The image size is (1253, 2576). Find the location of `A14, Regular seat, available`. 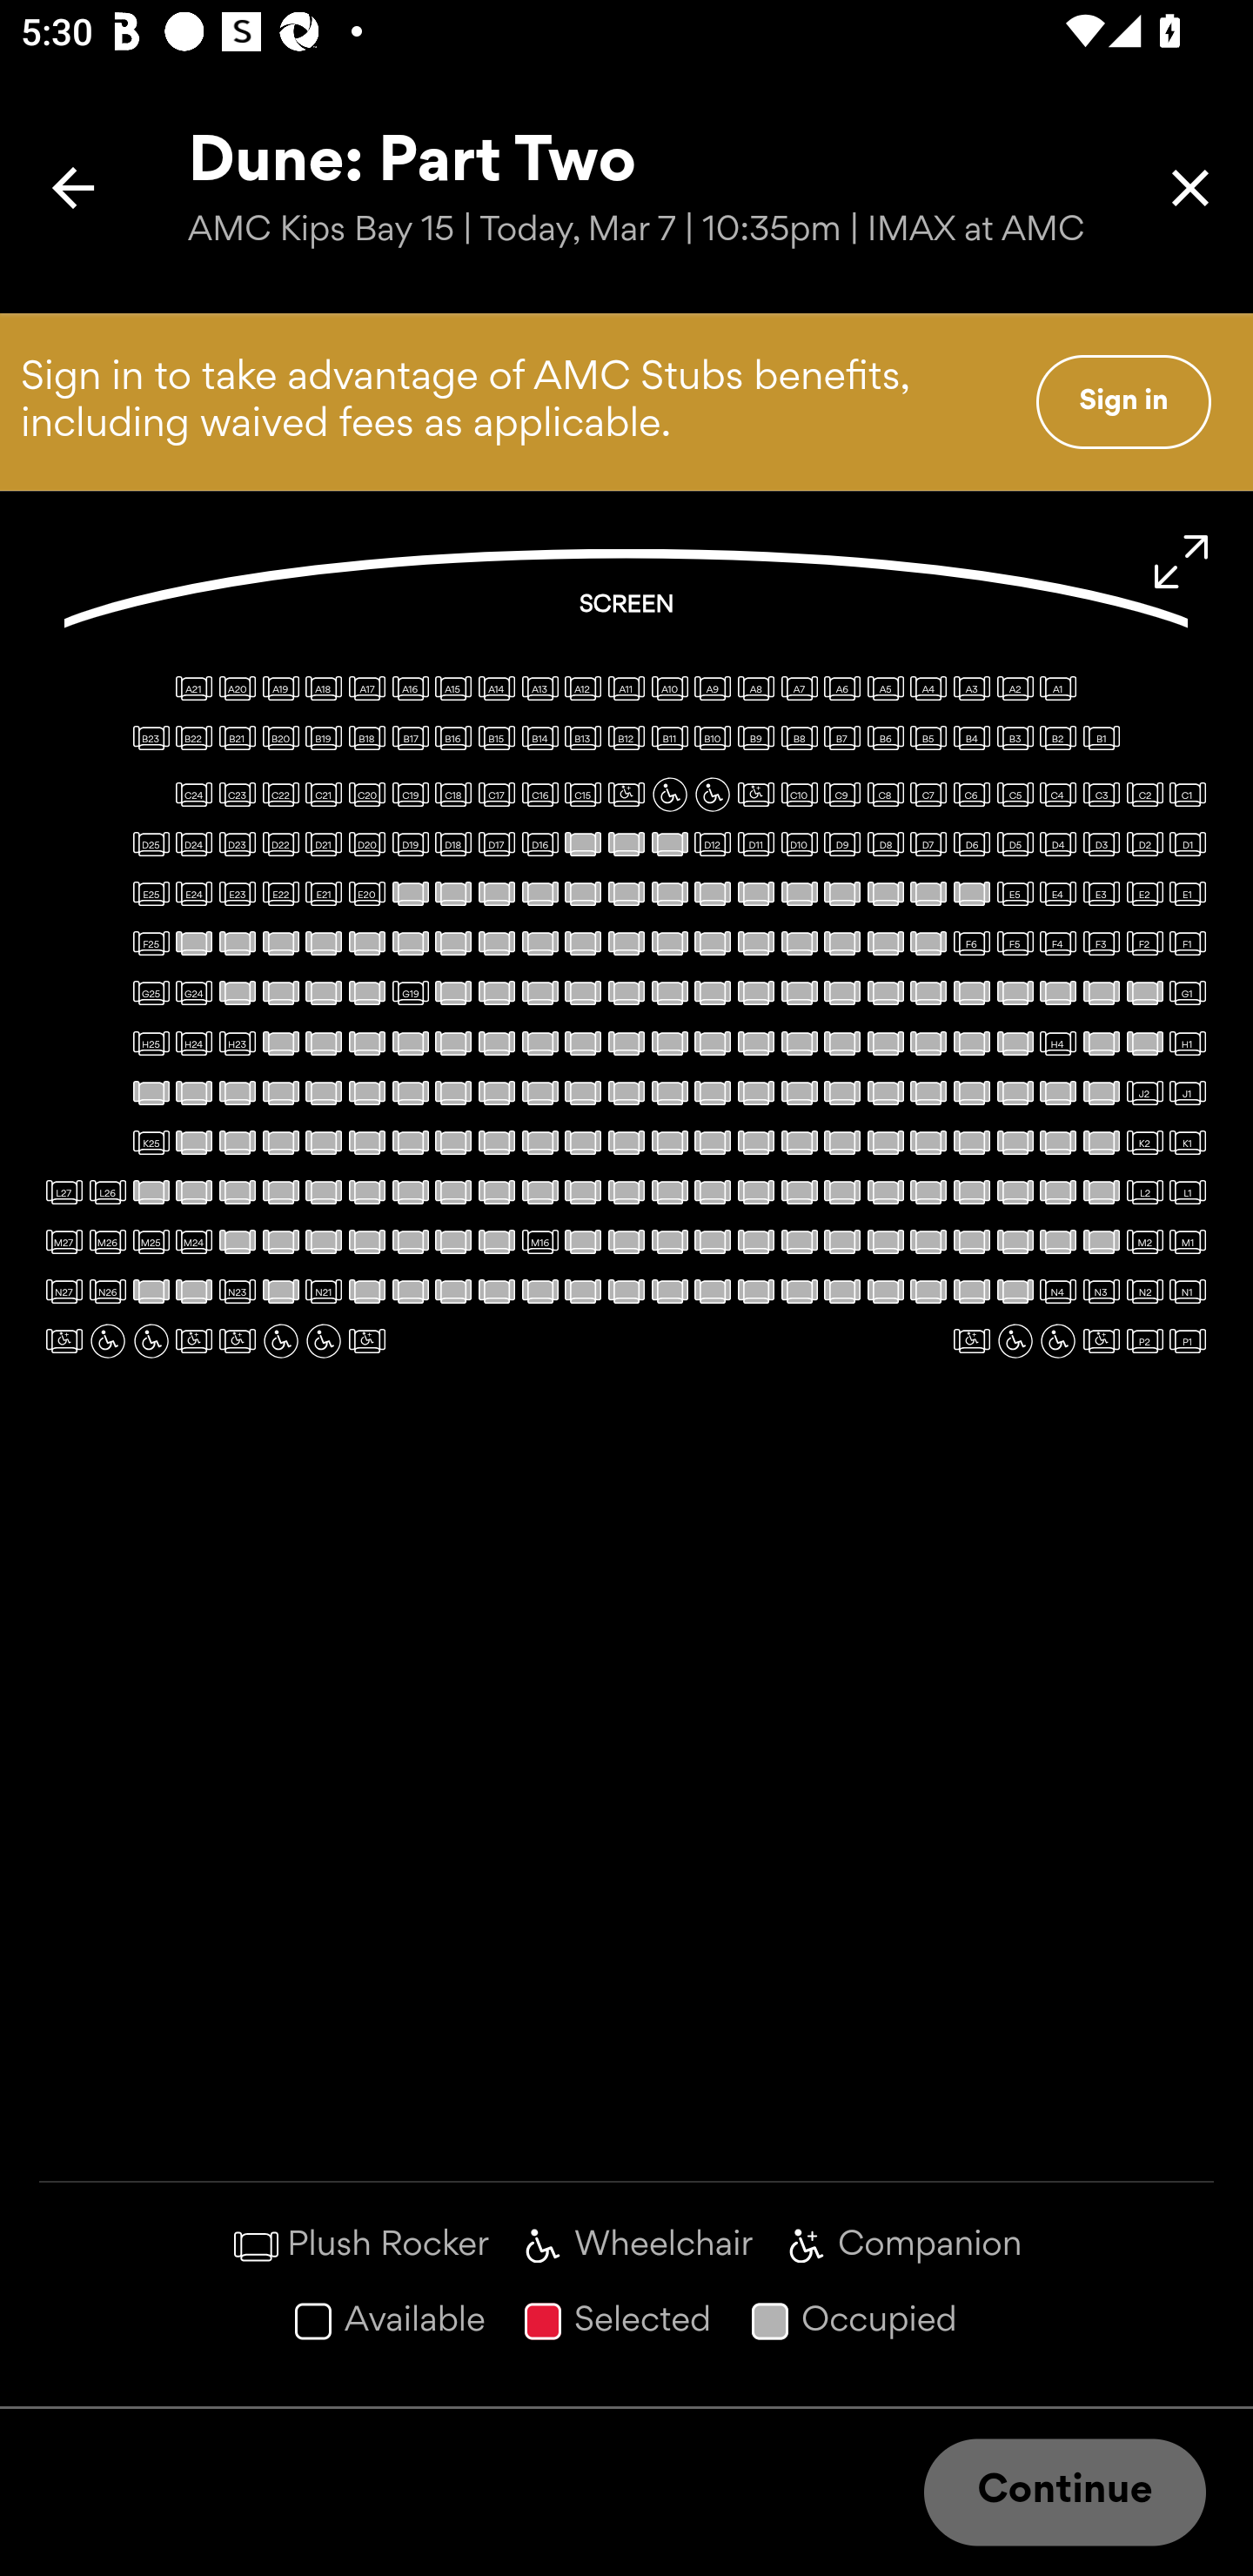

A14, Regular seat, available is located at coordinates (496, 688).